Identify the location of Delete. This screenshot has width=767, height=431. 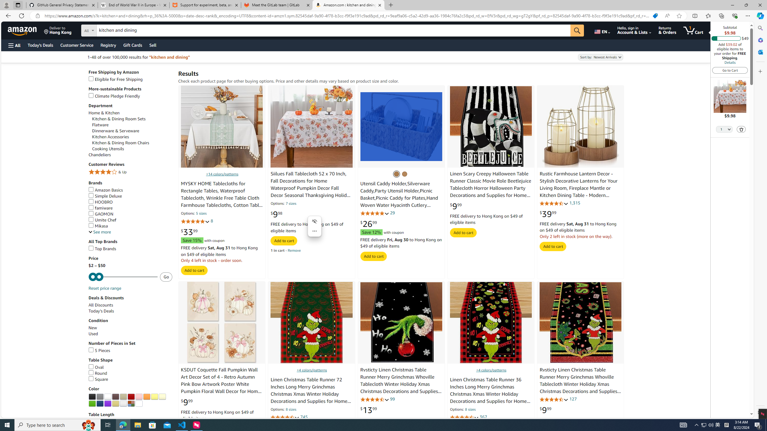
(741, 129).